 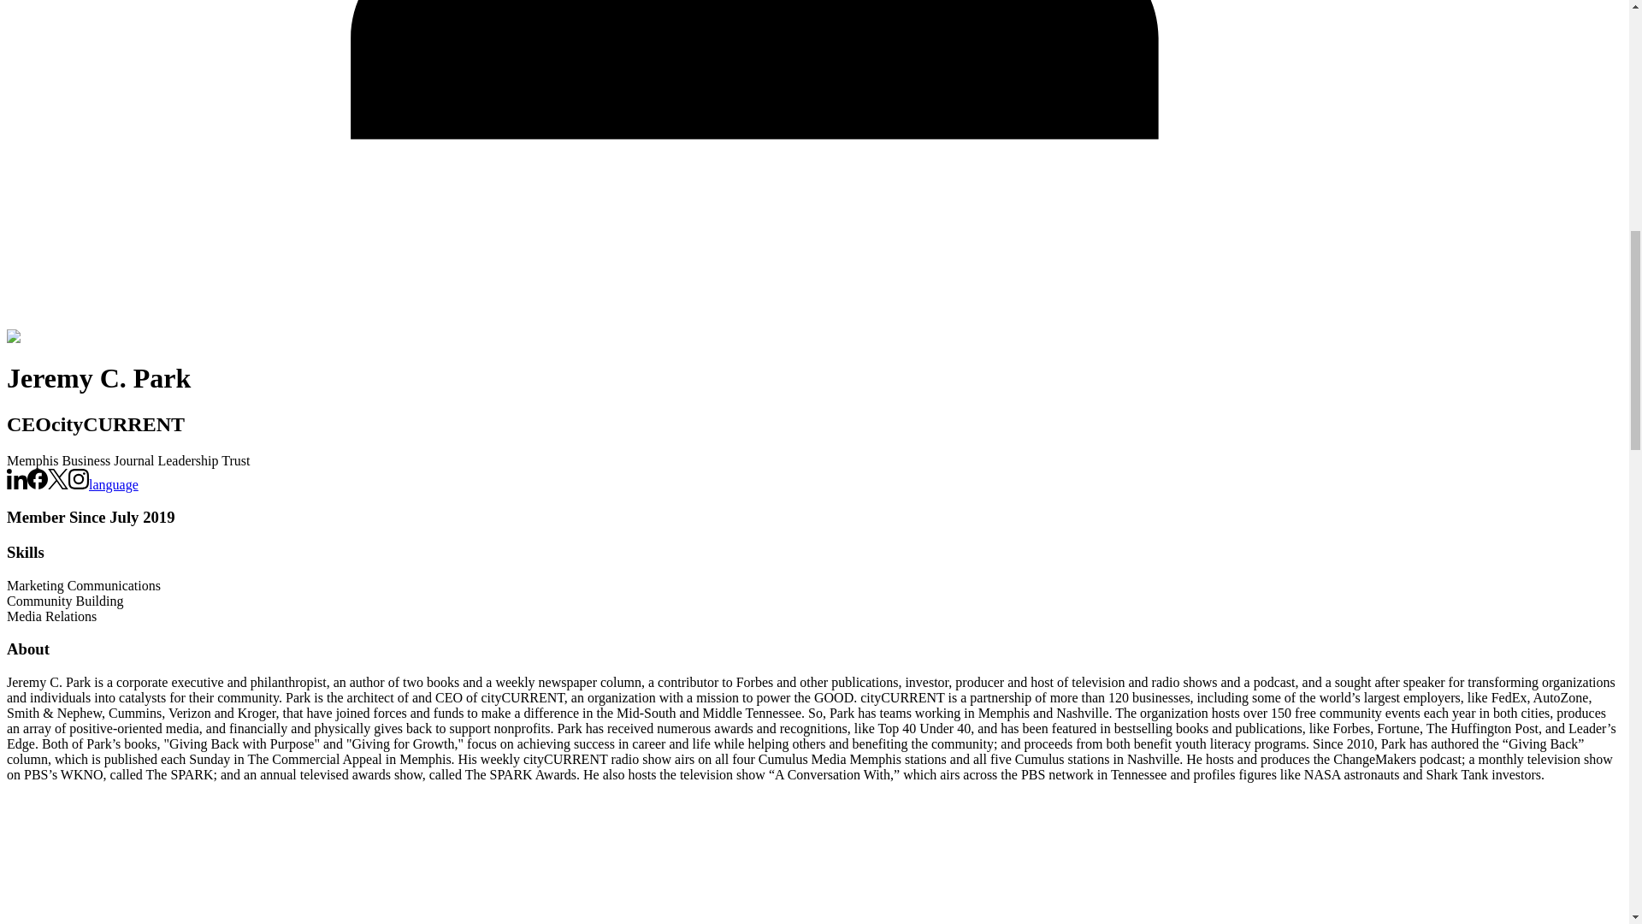 What do you see at coordinates (754, 860) in the screenshot?
I see `Person` at bounding box center [754, 860].